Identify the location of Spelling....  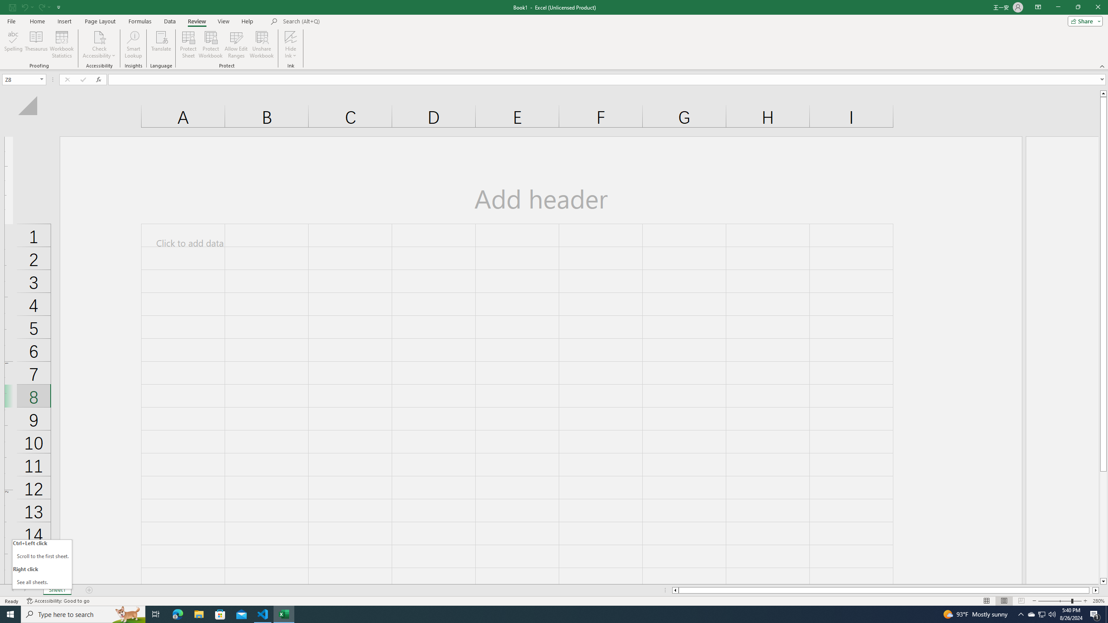
(13, 45).